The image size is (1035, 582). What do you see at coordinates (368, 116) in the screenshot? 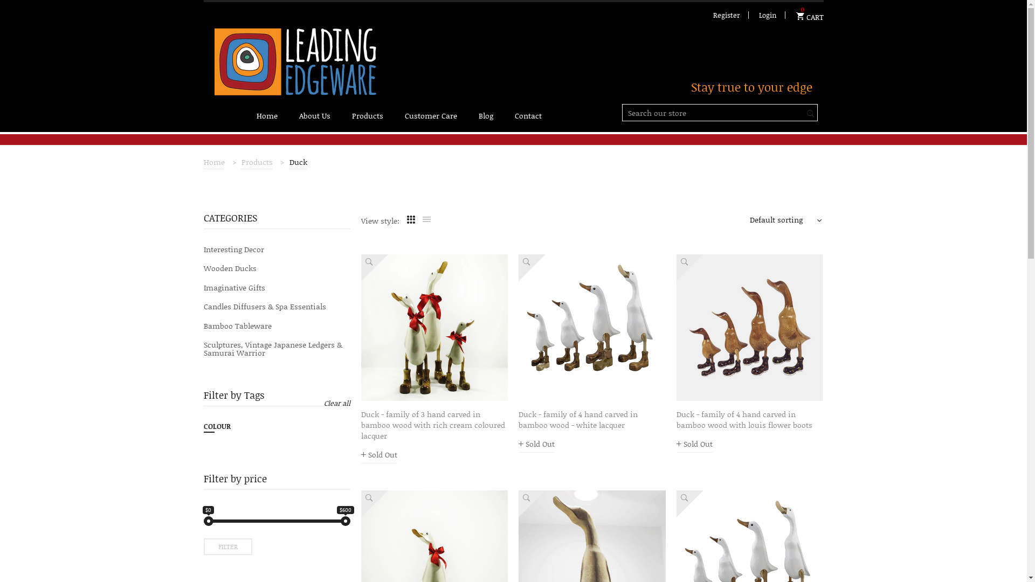
I see `Products` at bounding box center [368, 116].